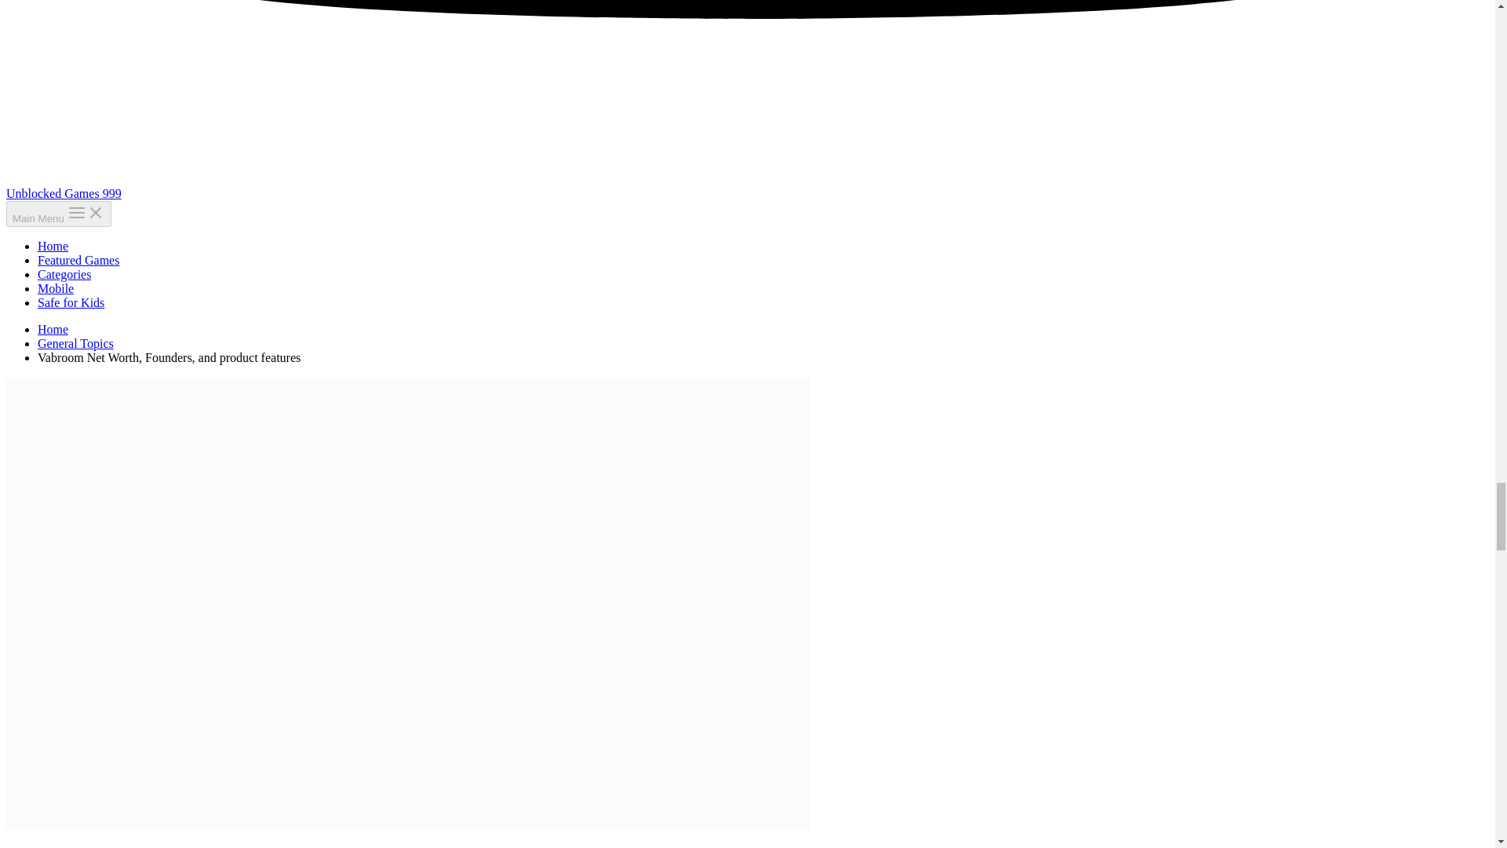 This screenshot has height=848, width=1507. I want to click on Featured Games, so click(78, 260).